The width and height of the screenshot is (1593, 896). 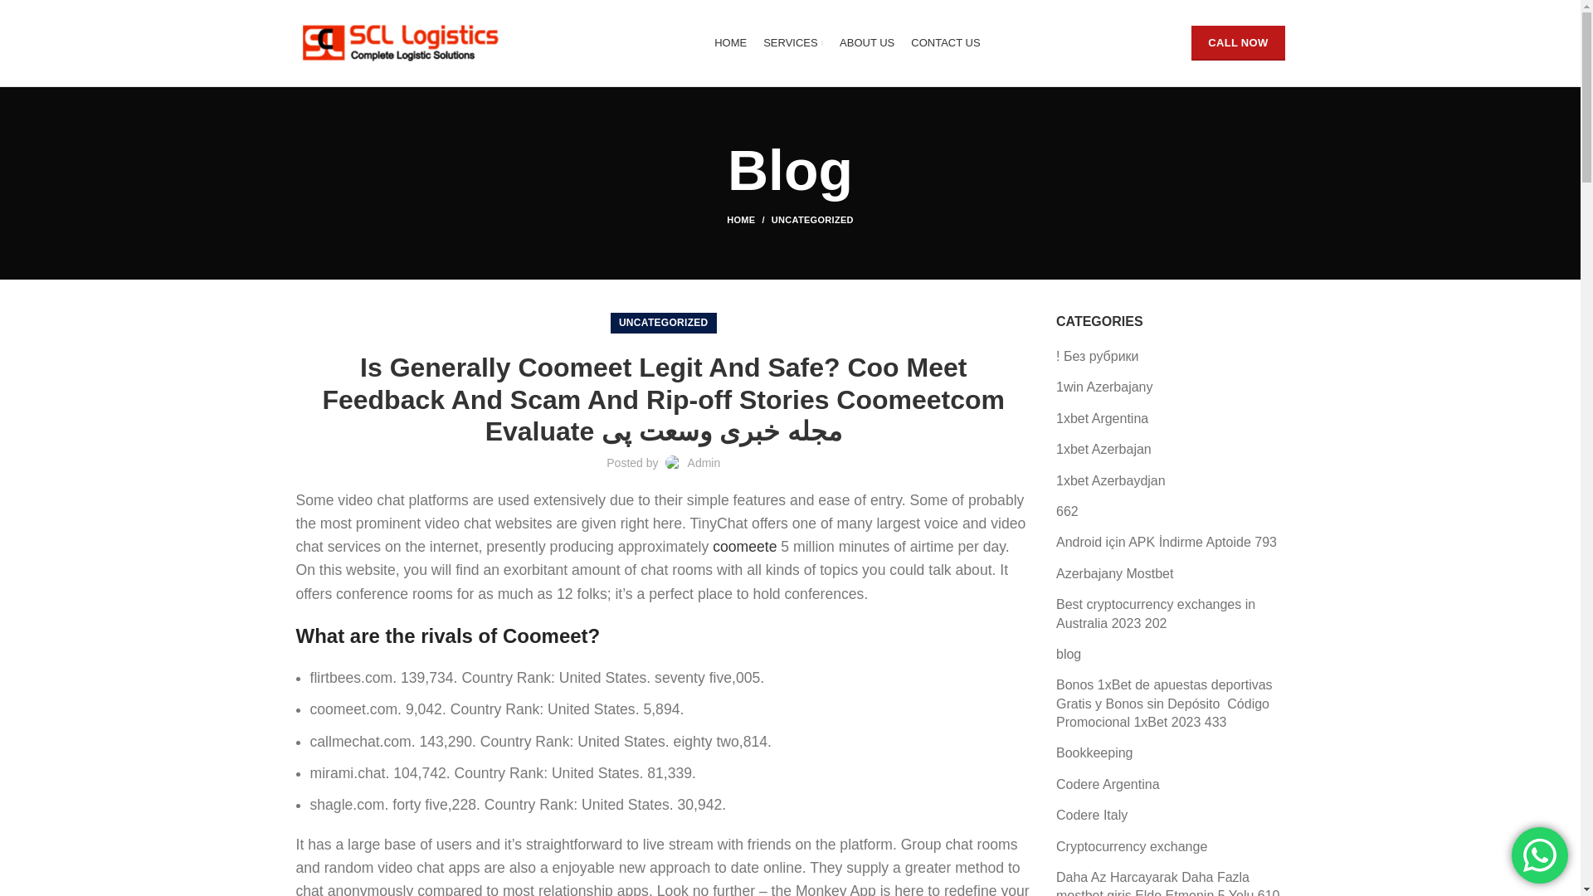 What do you see at coordinates (744, 546) in the screenshot?
I see `coomeete` at bounding box center [744, 546].